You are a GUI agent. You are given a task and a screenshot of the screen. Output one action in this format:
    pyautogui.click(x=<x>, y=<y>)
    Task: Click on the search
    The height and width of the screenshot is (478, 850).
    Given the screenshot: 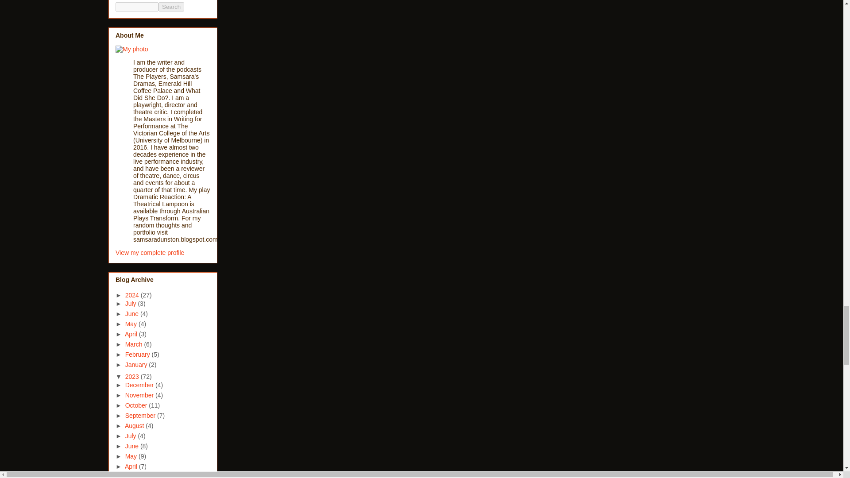 What is the action you would take?
    pyautogui.click(x=137, y=7)
    